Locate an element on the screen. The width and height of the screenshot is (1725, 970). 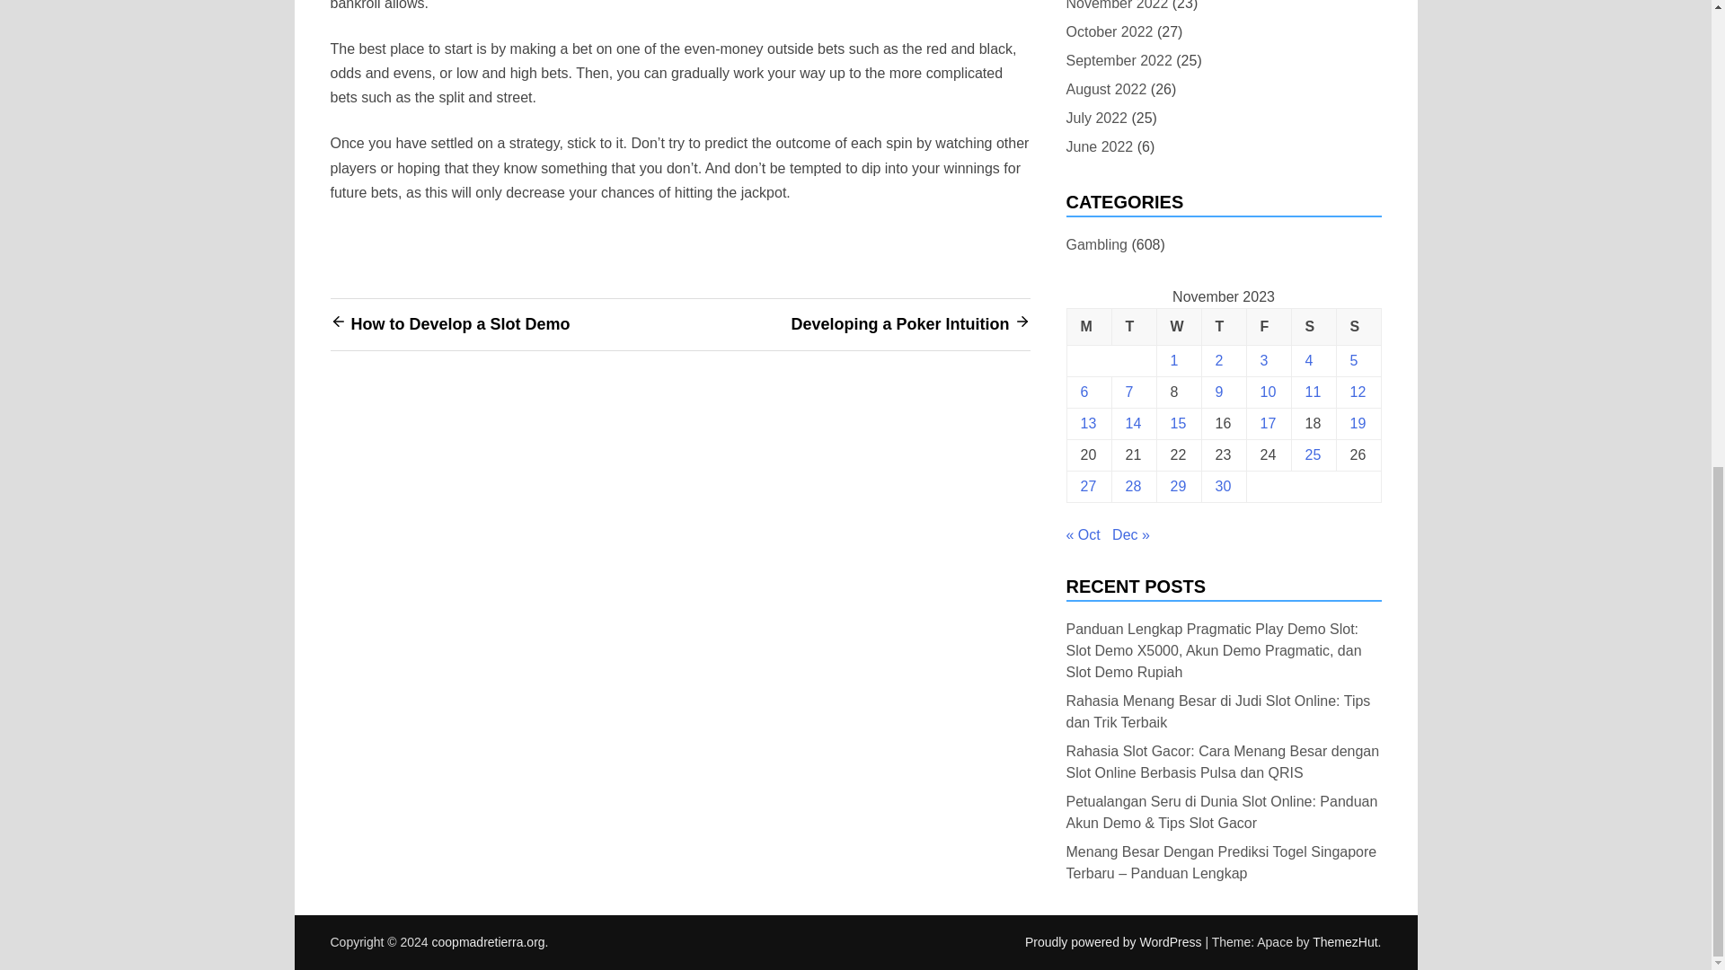
coopmadretierra.org is located at coordinates (489, 942).